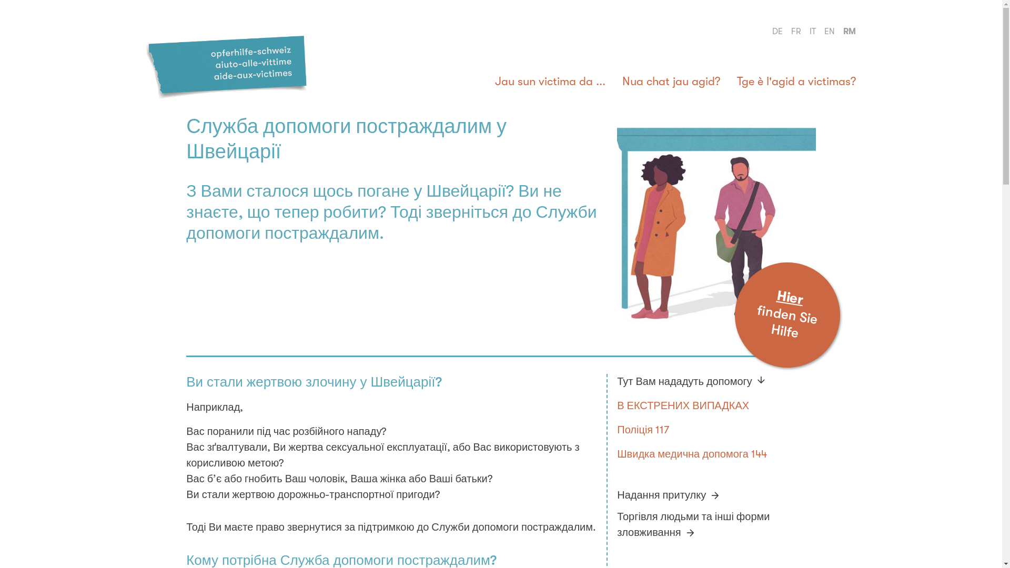  What do you see at coordinates (796, 32) in the screenshot?
I see `FR` at bounding box center [796, 32].